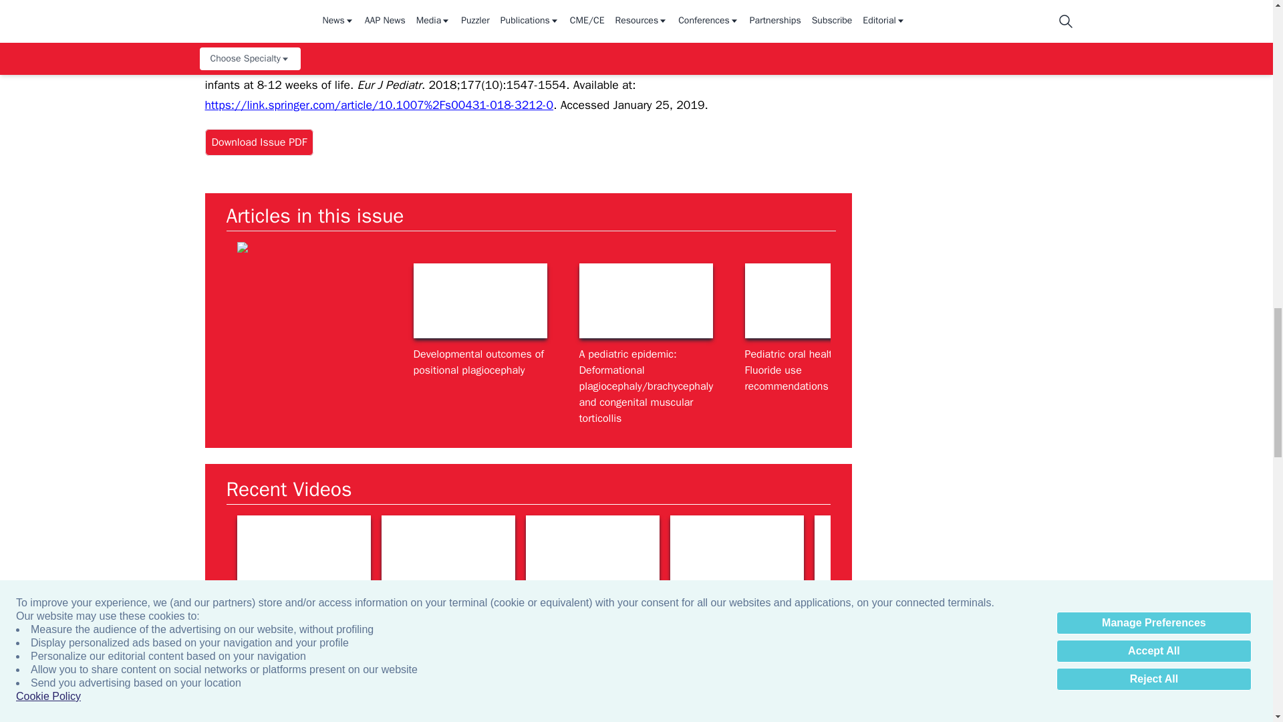 The width and height of the screenshot is (1283, 722). What do you see at coordinates (448, 554) in the screenshot?
I see `3 KOLs are featured in this series.` at bounding box center [448, 554].